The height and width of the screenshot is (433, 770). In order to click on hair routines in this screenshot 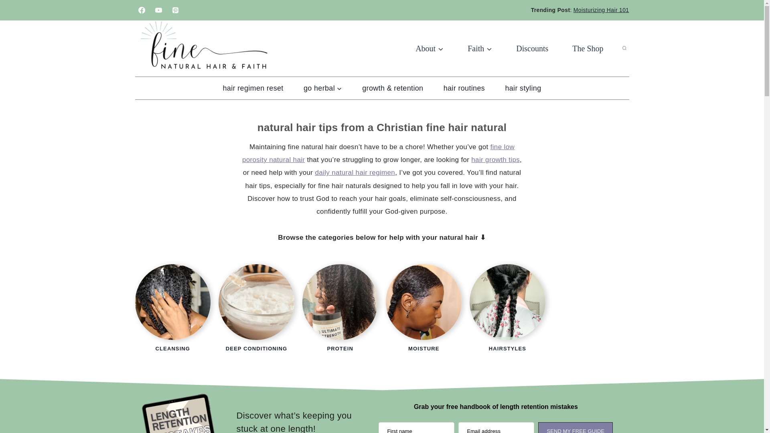, I will do `click(464, 88)`.